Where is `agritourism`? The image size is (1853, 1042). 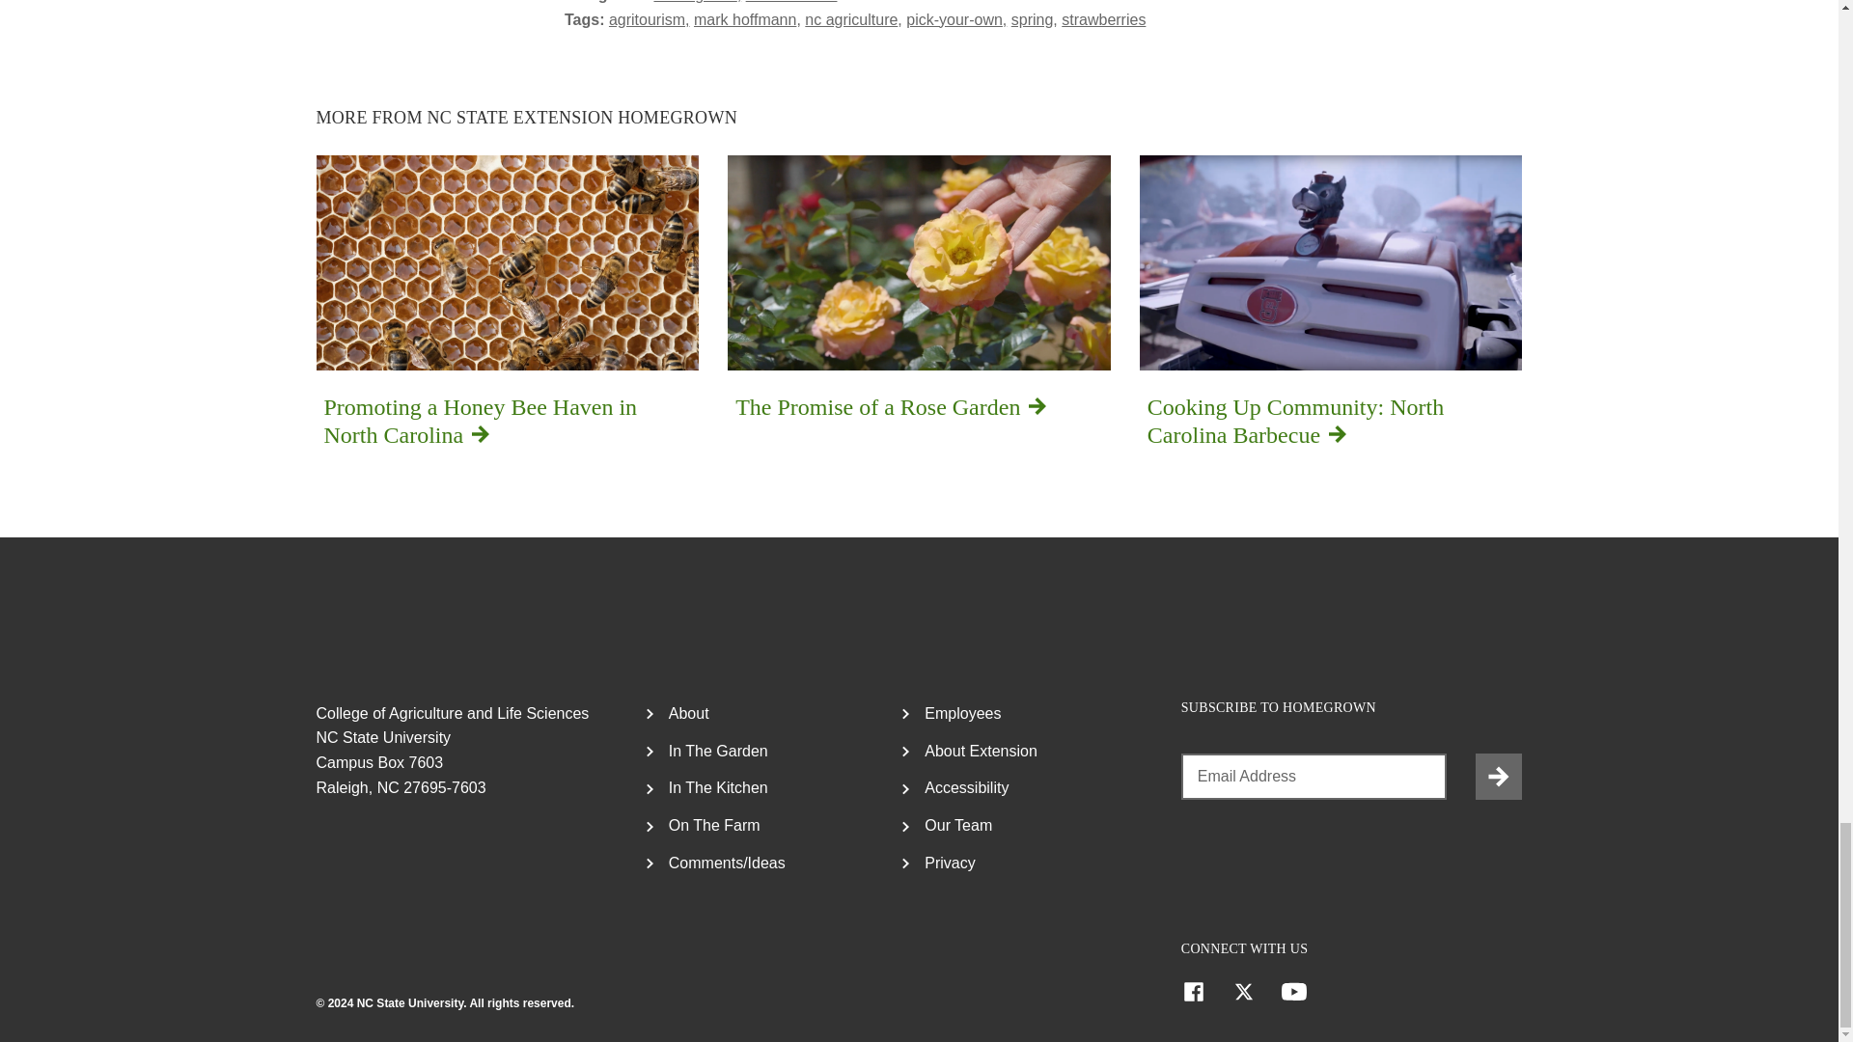
agritourism is located at coordinates (955, 19).